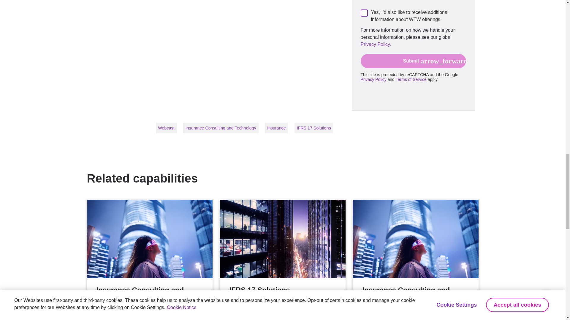 This screenshot has width=570, height=320. Describe the element at coordinates (416, 260) in the screenshot. I see `Insurance Consulting and Technology` at that location.